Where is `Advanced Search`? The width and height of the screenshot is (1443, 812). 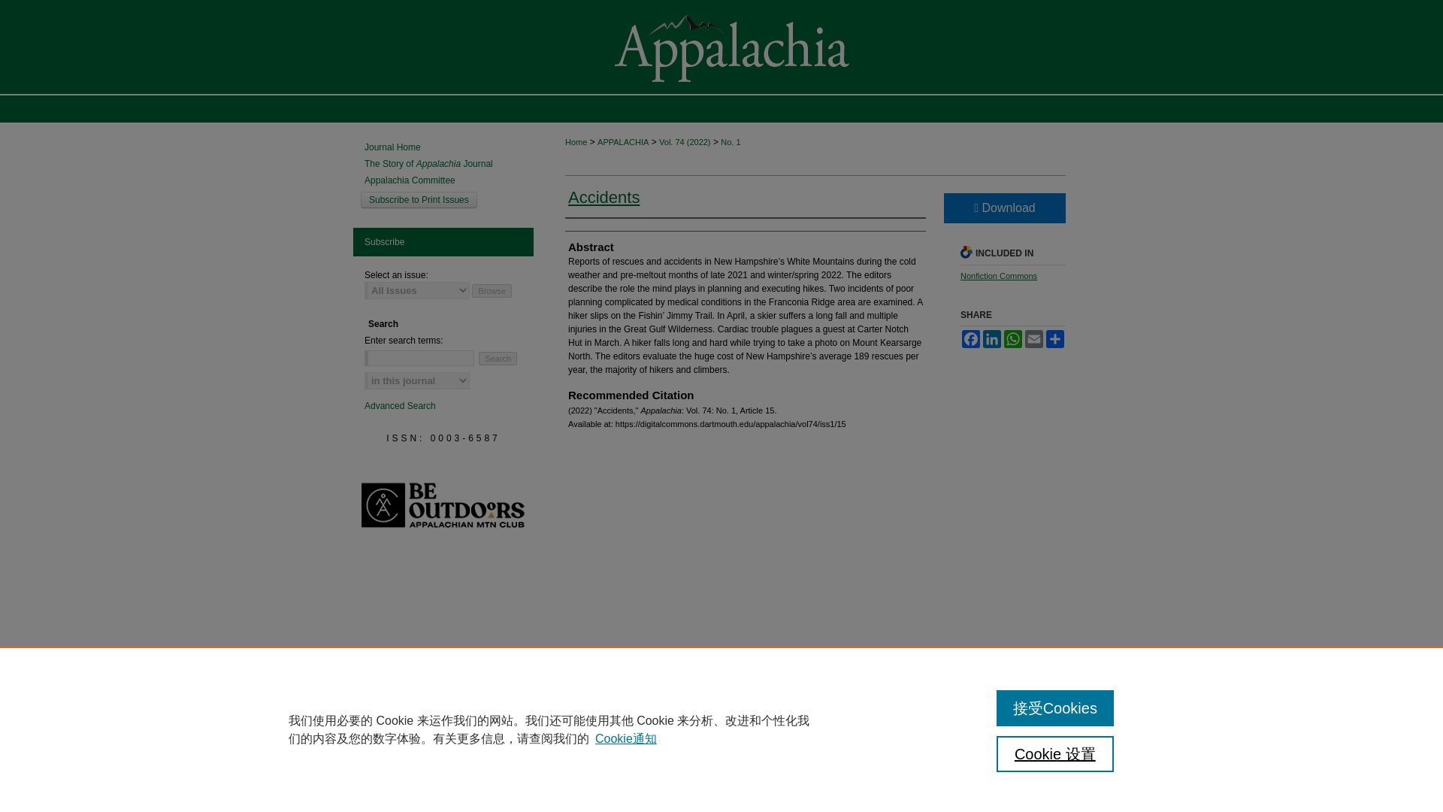
Advanced Search is located at coordinates (400, 406).